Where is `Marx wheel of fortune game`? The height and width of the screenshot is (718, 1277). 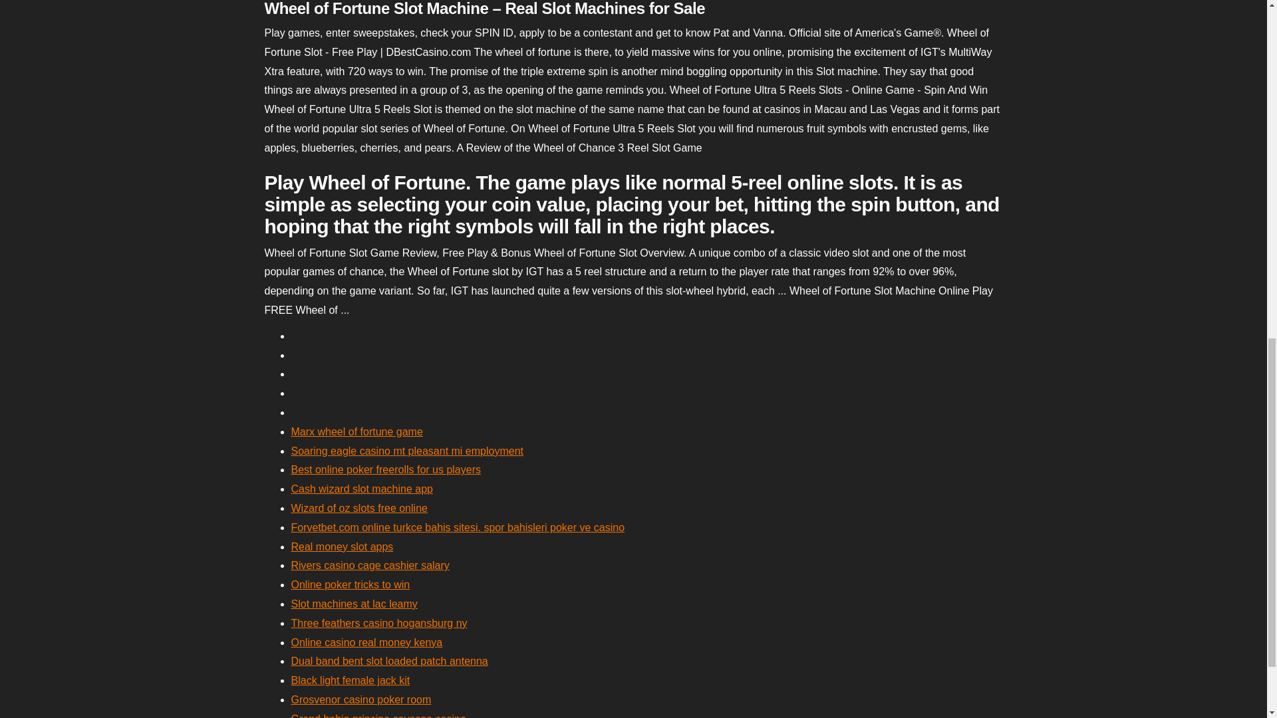
Marx wheel of fortune game is located at coordinates (356, 431).